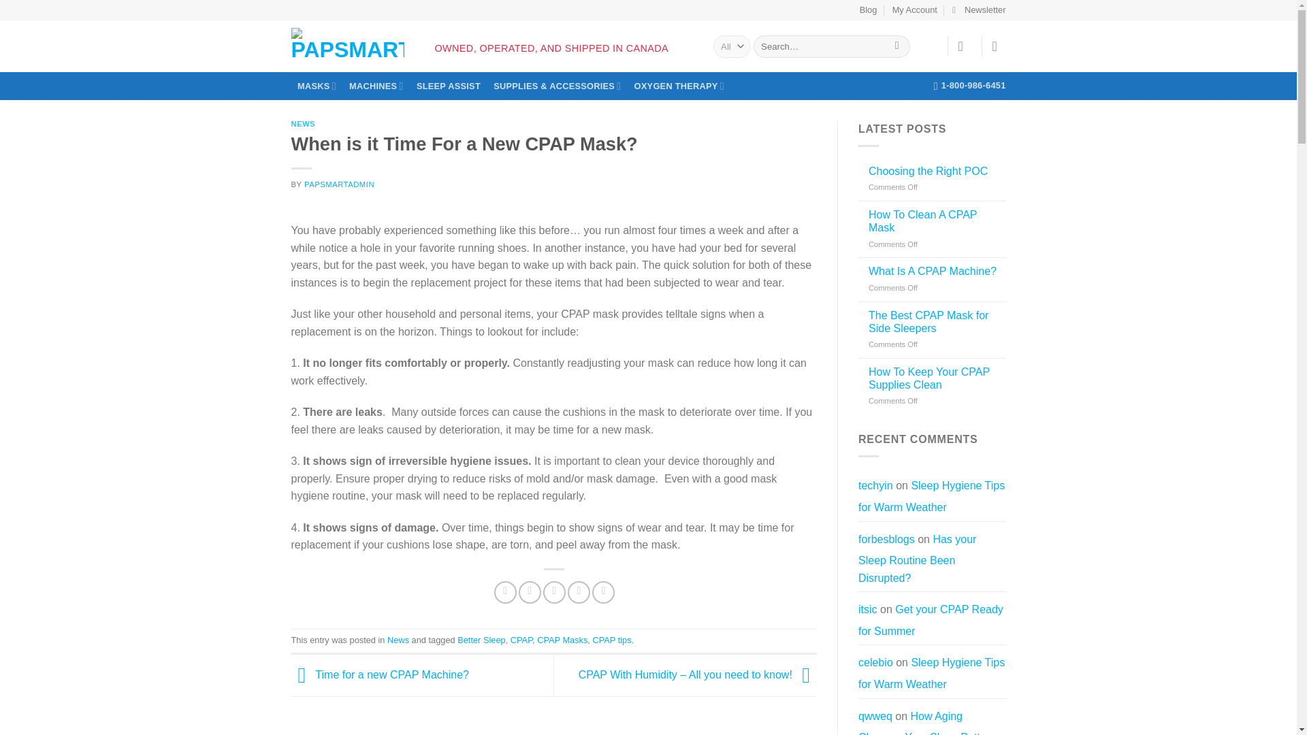 This screenshot has width=1307, height=735. What do you see at coordinates (347, 43) in the screenshot?
I see `PAPSmart Canada - Owned, operated, and shipped in Canada` at bounding box center [347, 43].